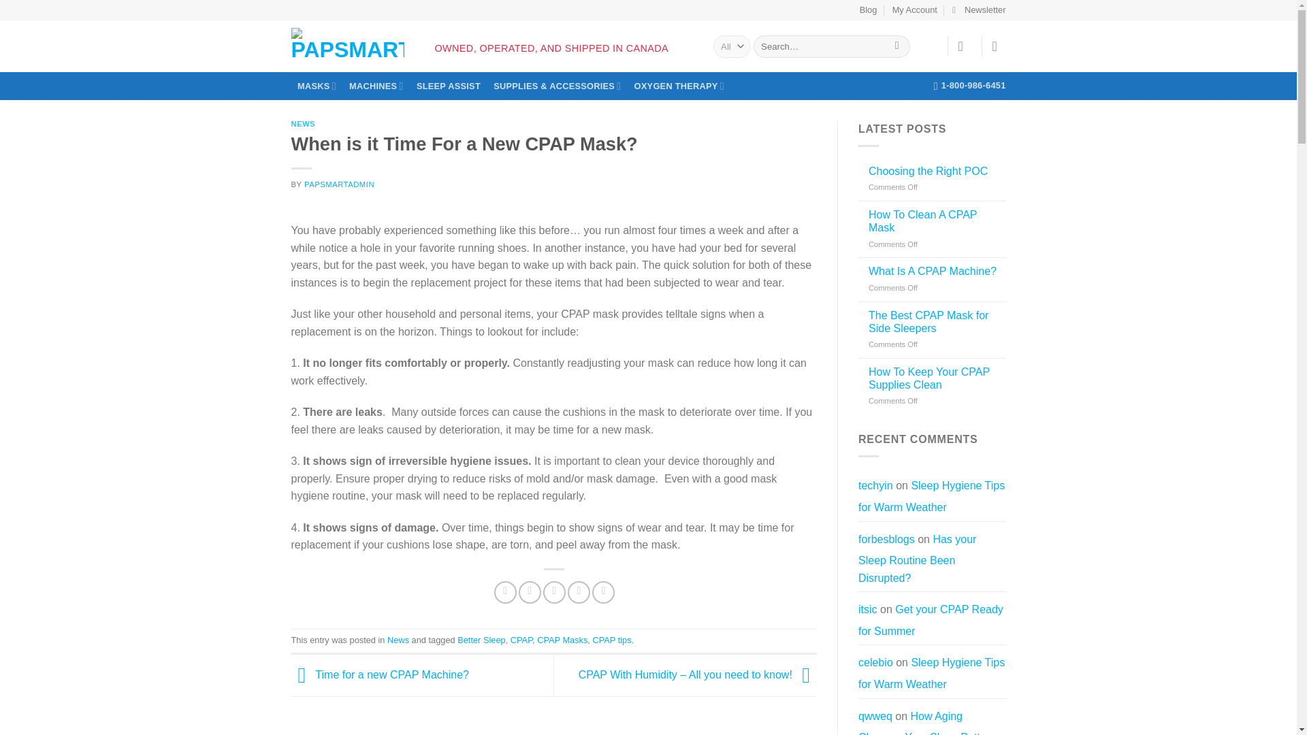 This screenshot has width=1307, height=735. What do you see at coordinates (347, 43) in the screenshot?
I see `PAPSmart Canada - Owned, operated, and shipped in Canada` at bounding box center [347, 43].